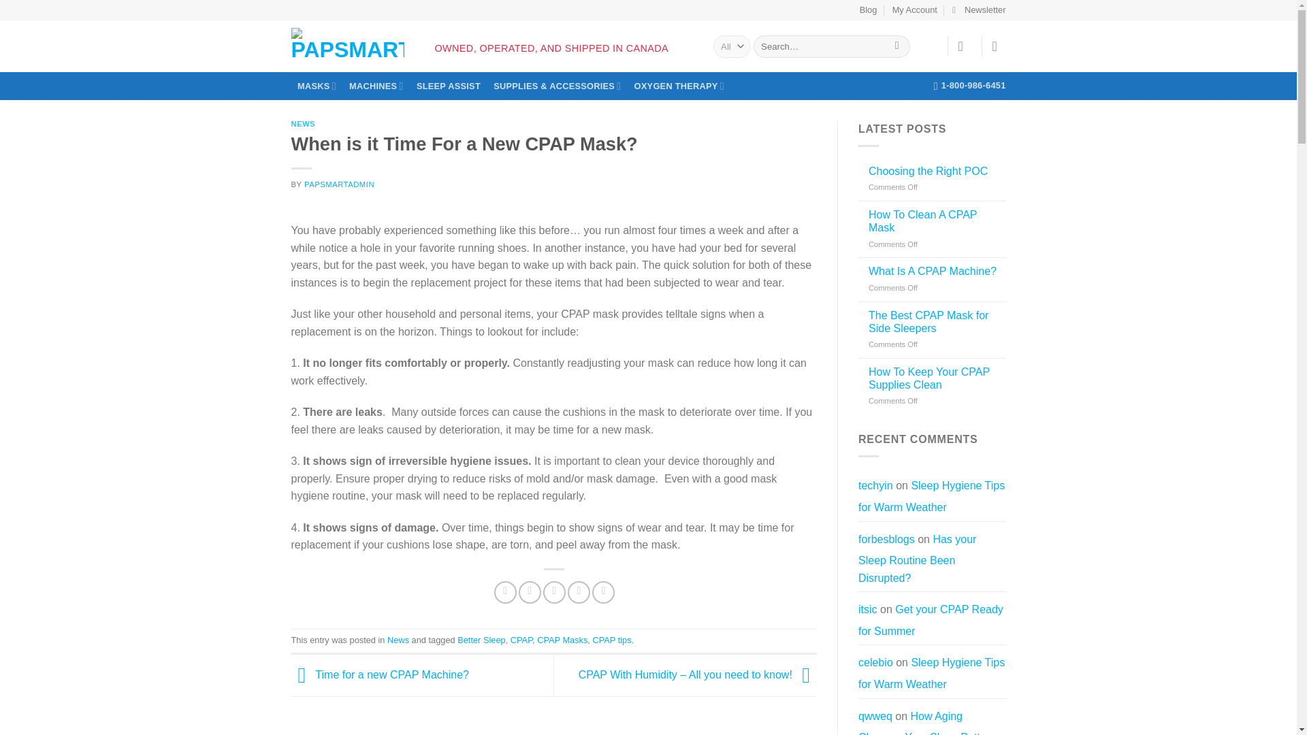 This screenshot has width=1307, height=735. What do you see at coordinates (347, 43) in the screenshot?
I see `PAPSmart Canada - Owned, operated, and shipped in Canada` at bounding box center [347, 43].